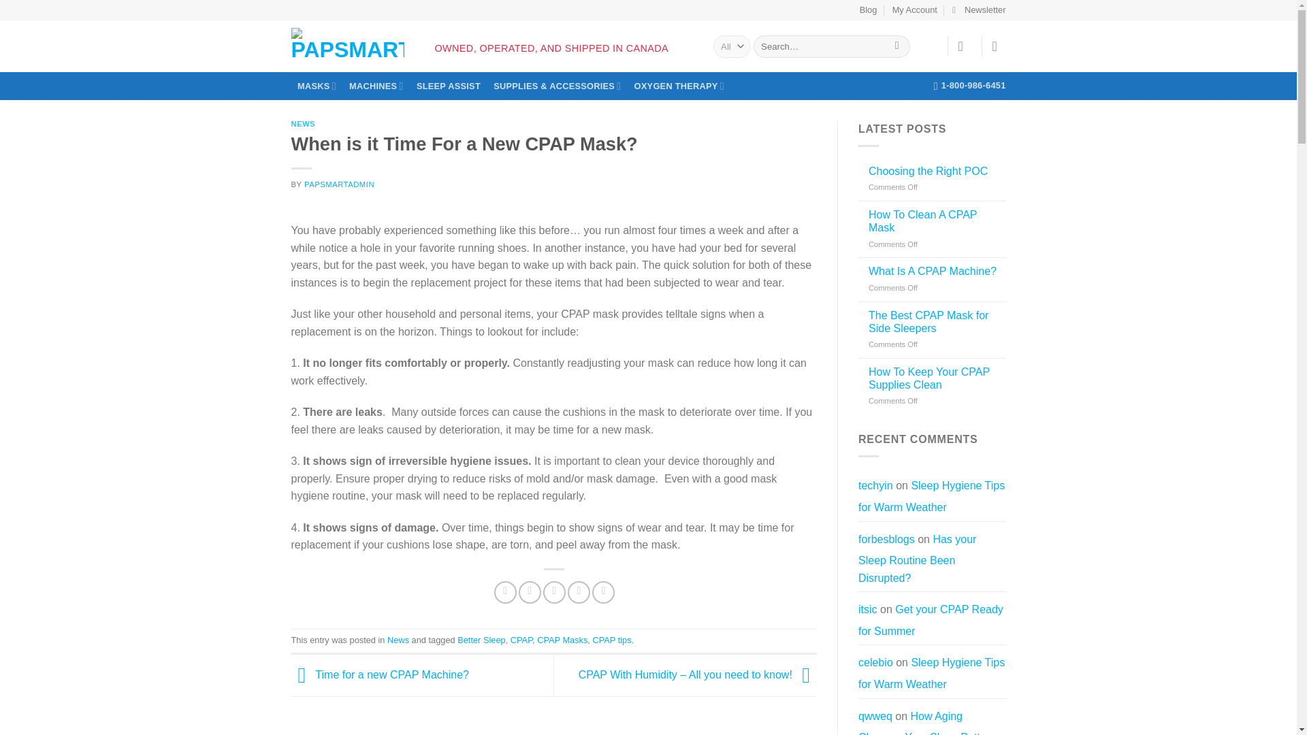 This screenshot has width=1307, height=735. What do you see at coordinates (347, 43) in the screenshot?
I see `PAPSmart Canada - Owned, operated, and shipped in Canada` at bounding box center [347, 43].